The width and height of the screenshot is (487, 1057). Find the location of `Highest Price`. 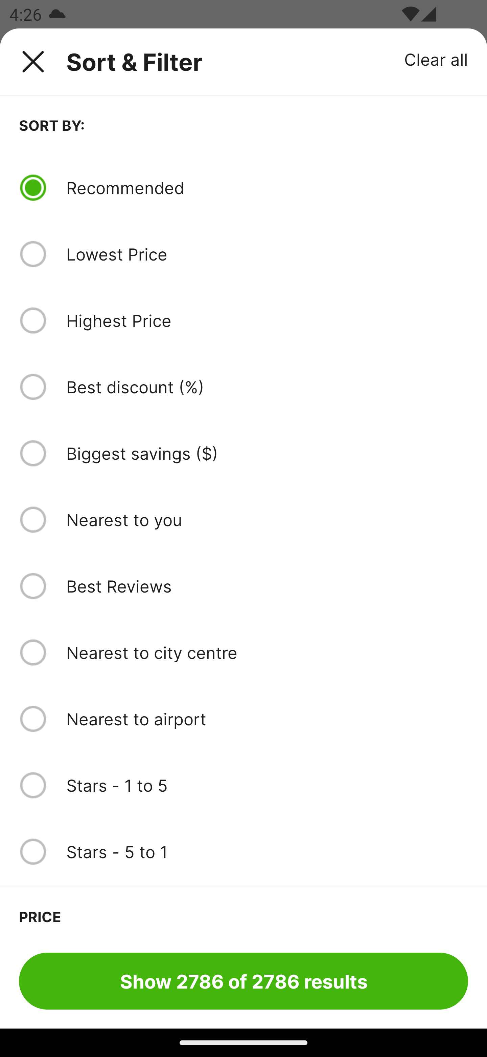

Highest Price is located at coordinates (267, 320).